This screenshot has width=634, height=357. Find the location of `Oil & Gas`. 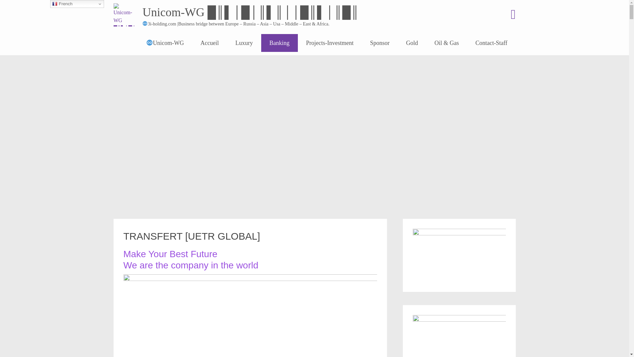

Oil & Gas is located at coordinates (447, 43).